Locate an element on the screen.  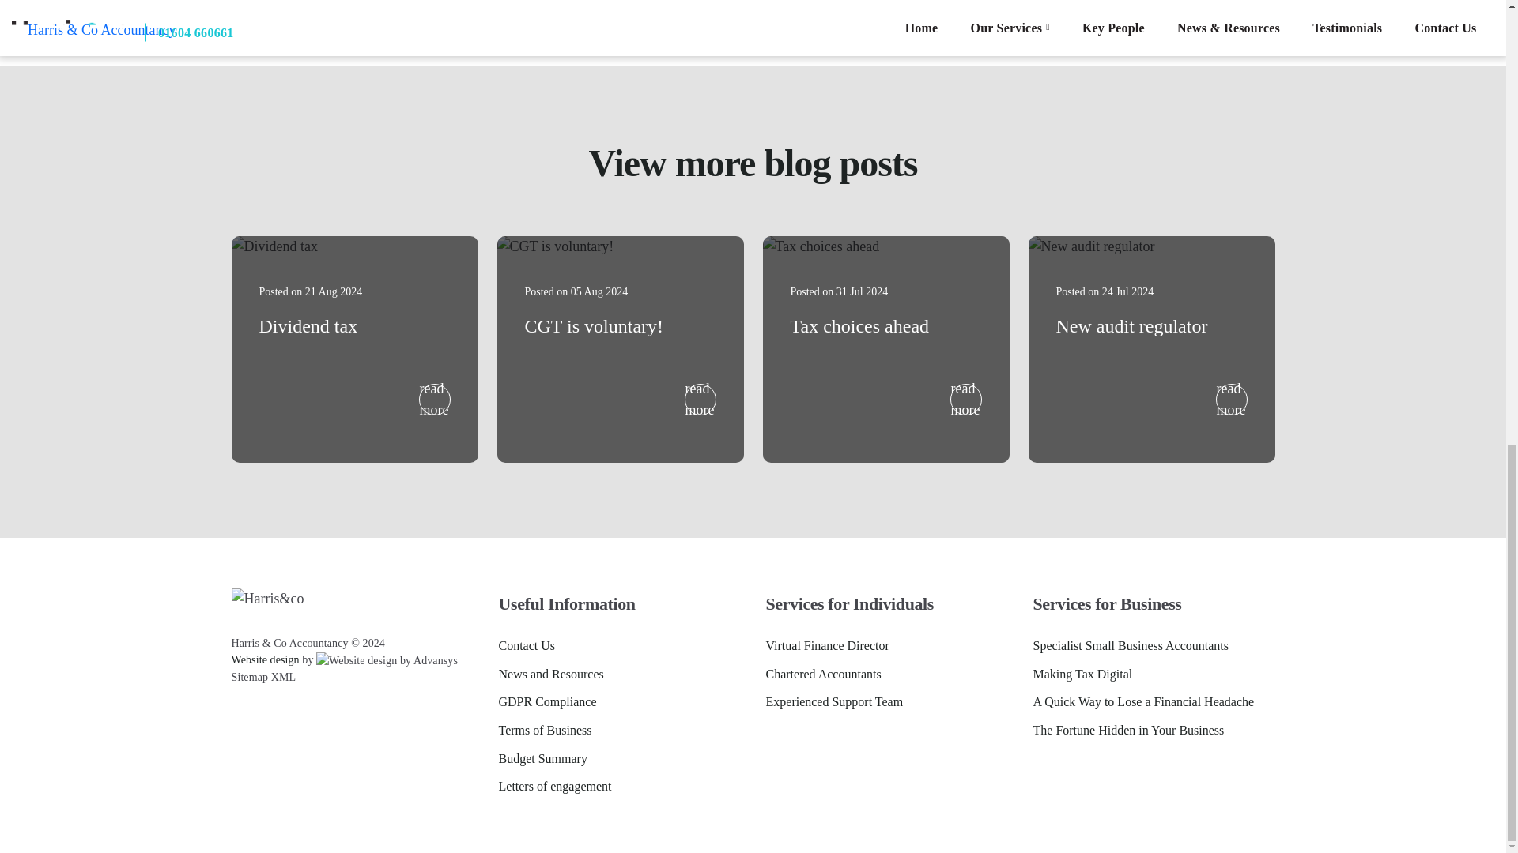
Terms of Business is located at coordinates (544, 730).